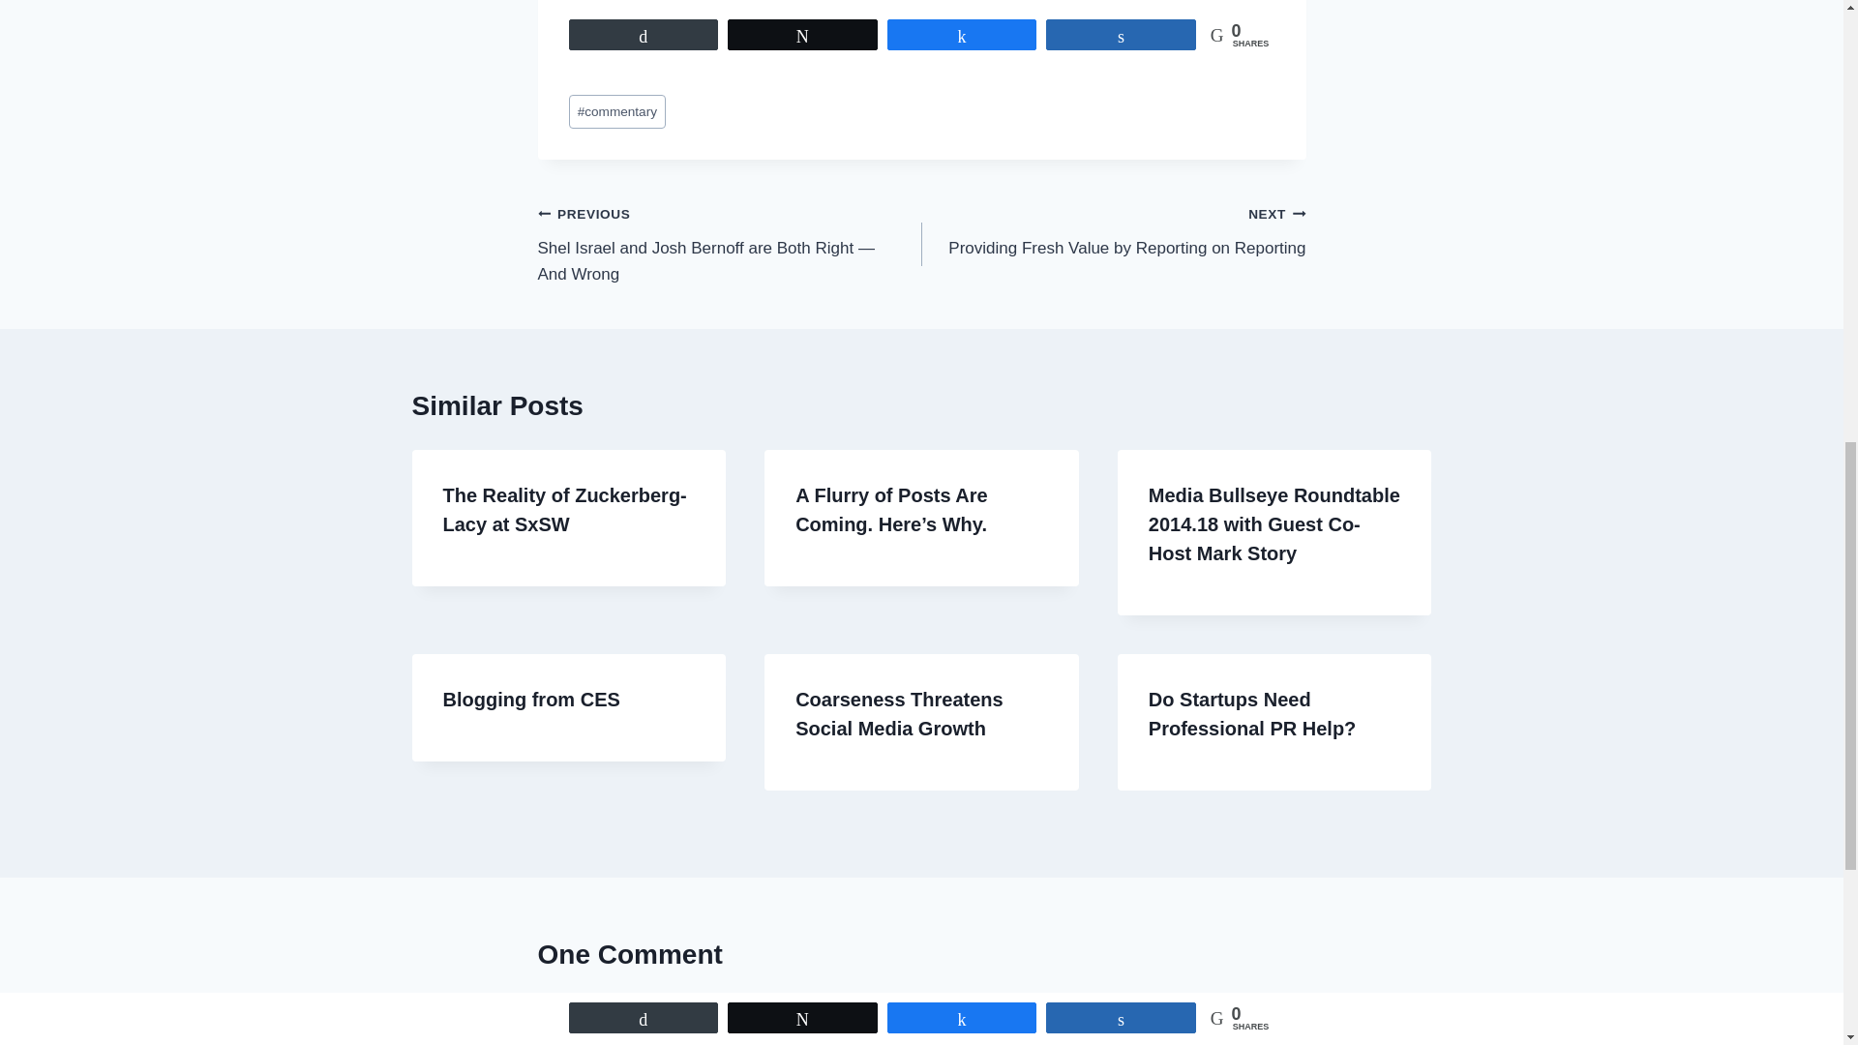  What do you see at coordinates (683, 1035) in the screenshot?
I see `John Wall` at bounding box center [683, 1035].